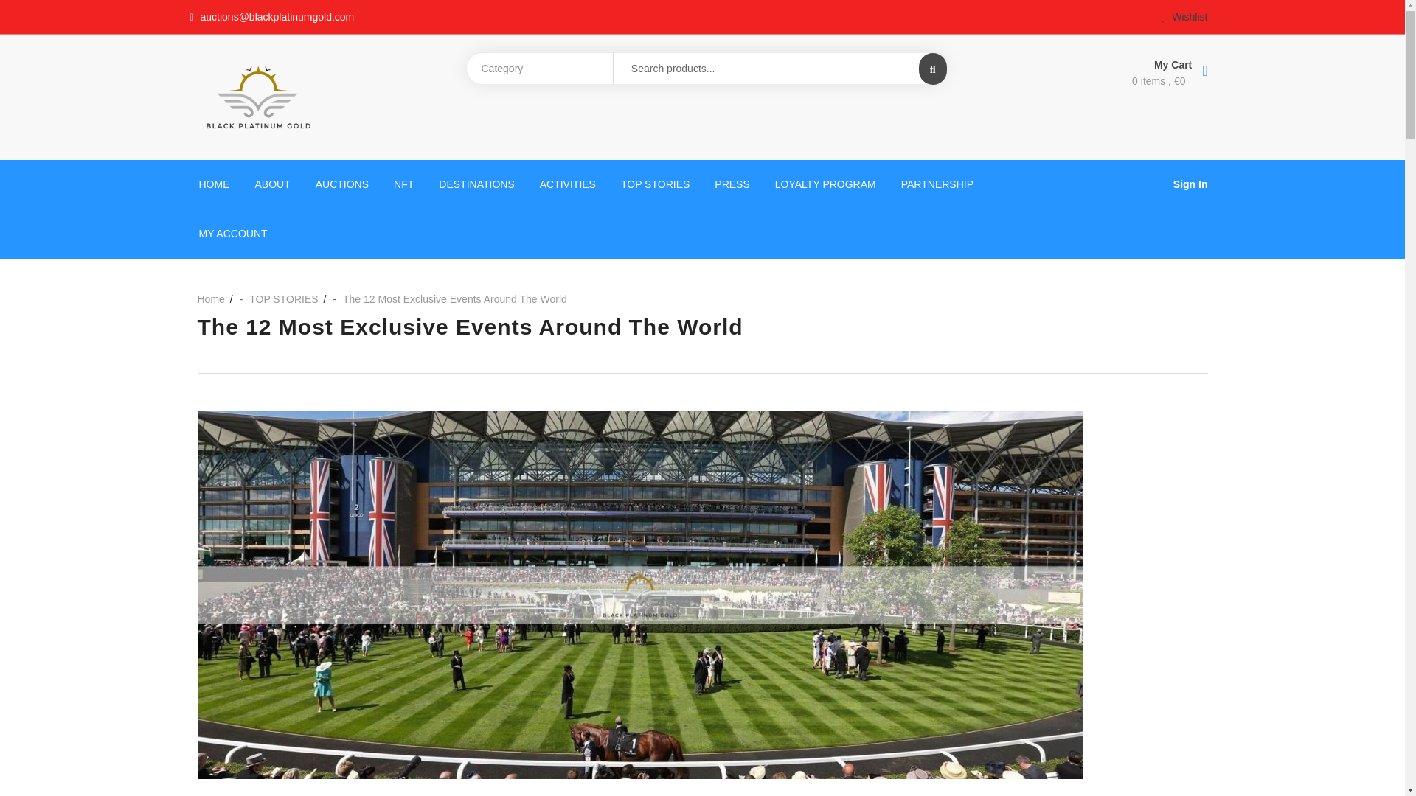  What do you see at coordinates (758, 507) in the screenshot?
I see `Register` at bounding box center [758, 507].